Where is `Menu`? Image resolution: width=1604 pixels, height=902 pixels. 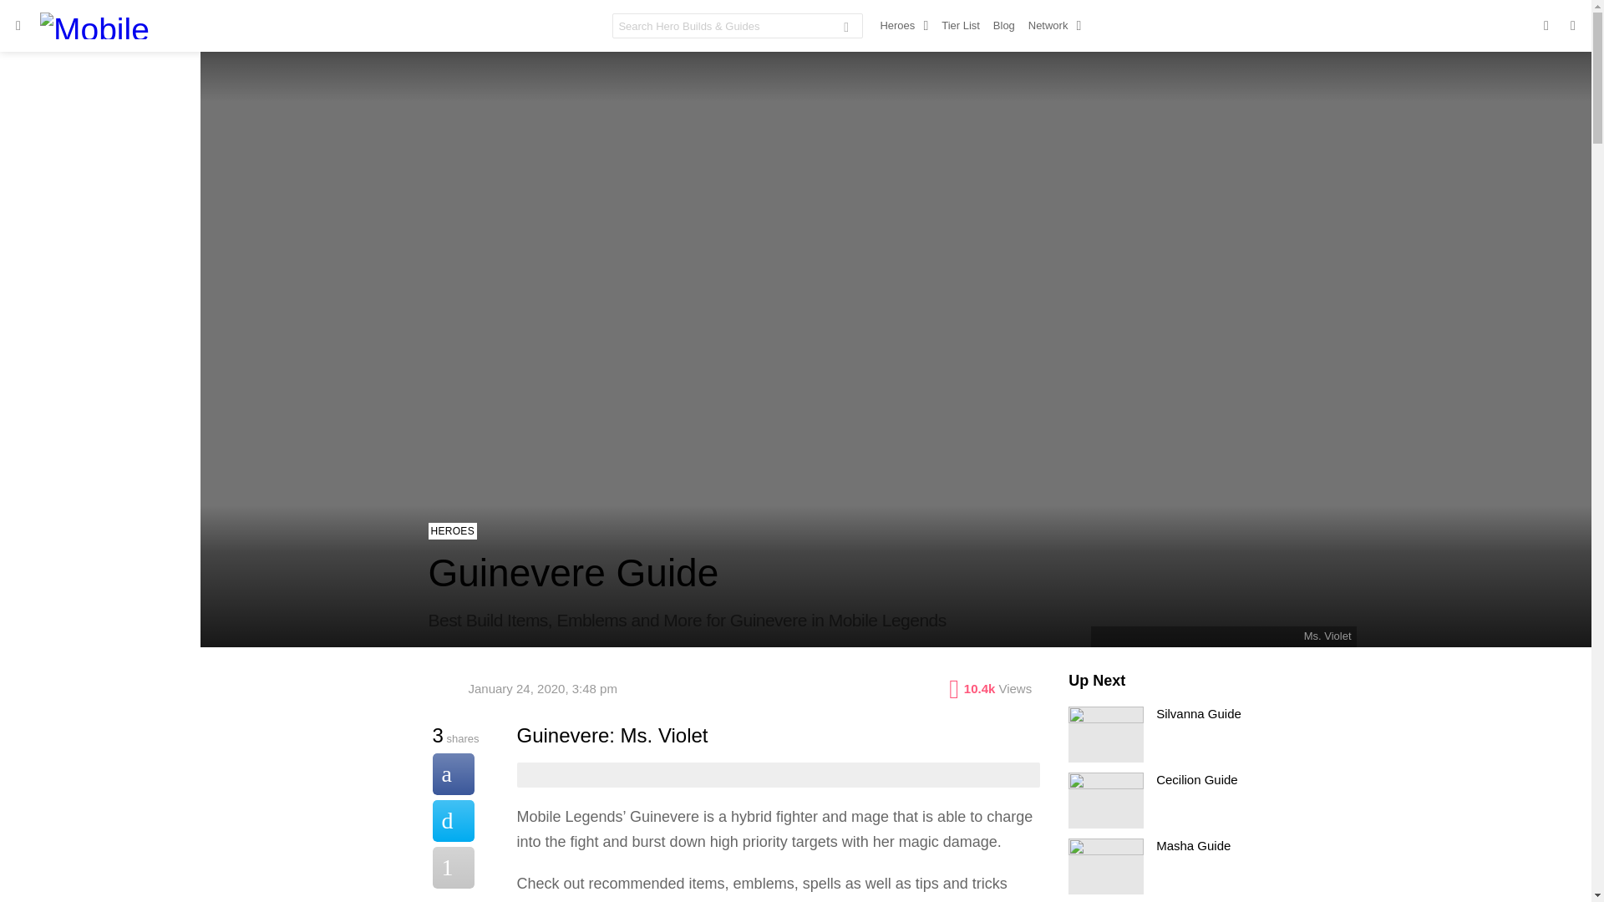 Menu is located at coordinates (18, 26).